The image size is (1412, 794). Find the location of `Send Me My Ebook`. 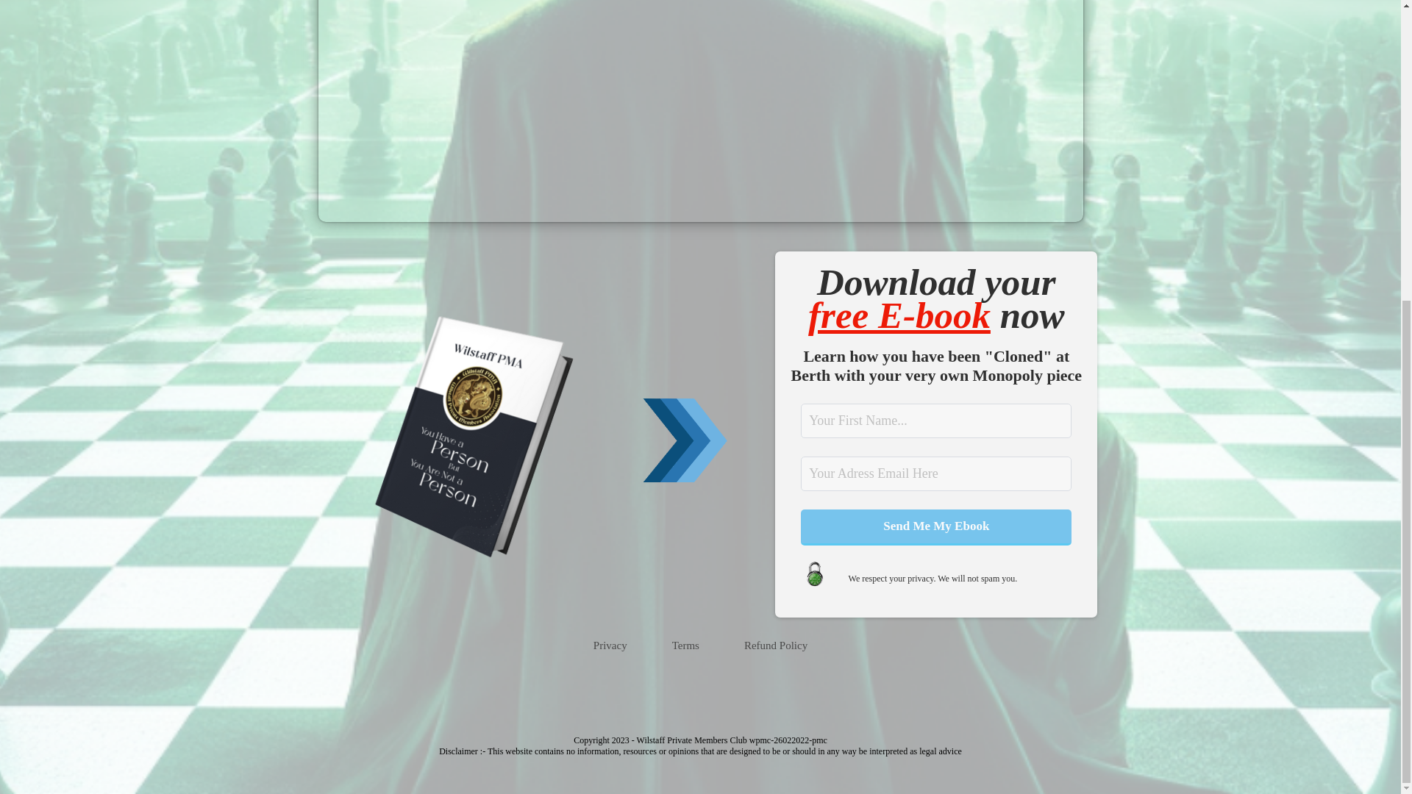

Send Me My Ebook is located at coordinates (935, 527).